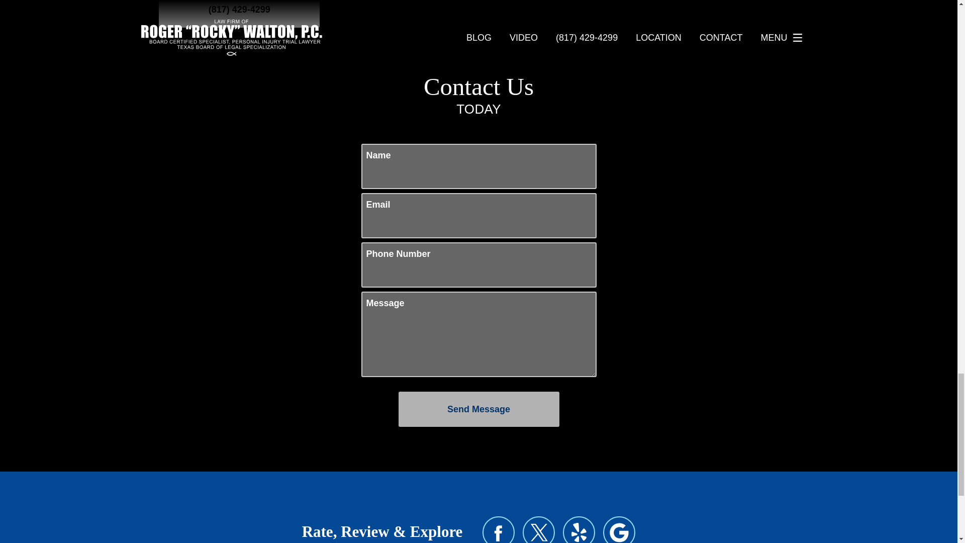  Describe the element at coordinates (579, 530) in the screenshot. I see `Yelp` at that location.